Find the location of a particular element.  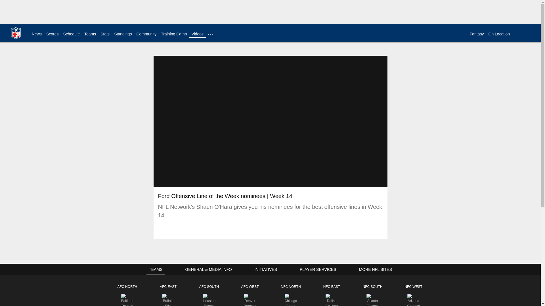

News is located at coordinates (37, 34).